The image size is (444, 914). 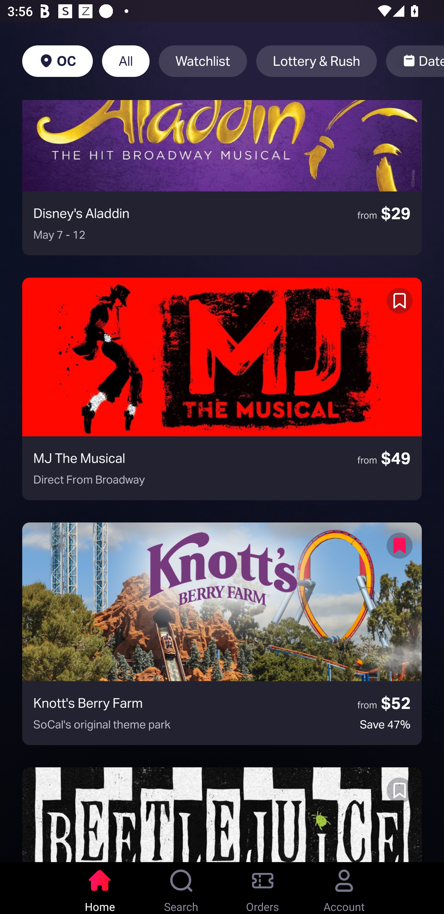 I want to click on Lottery & Rush, so click(x=316, y=61).